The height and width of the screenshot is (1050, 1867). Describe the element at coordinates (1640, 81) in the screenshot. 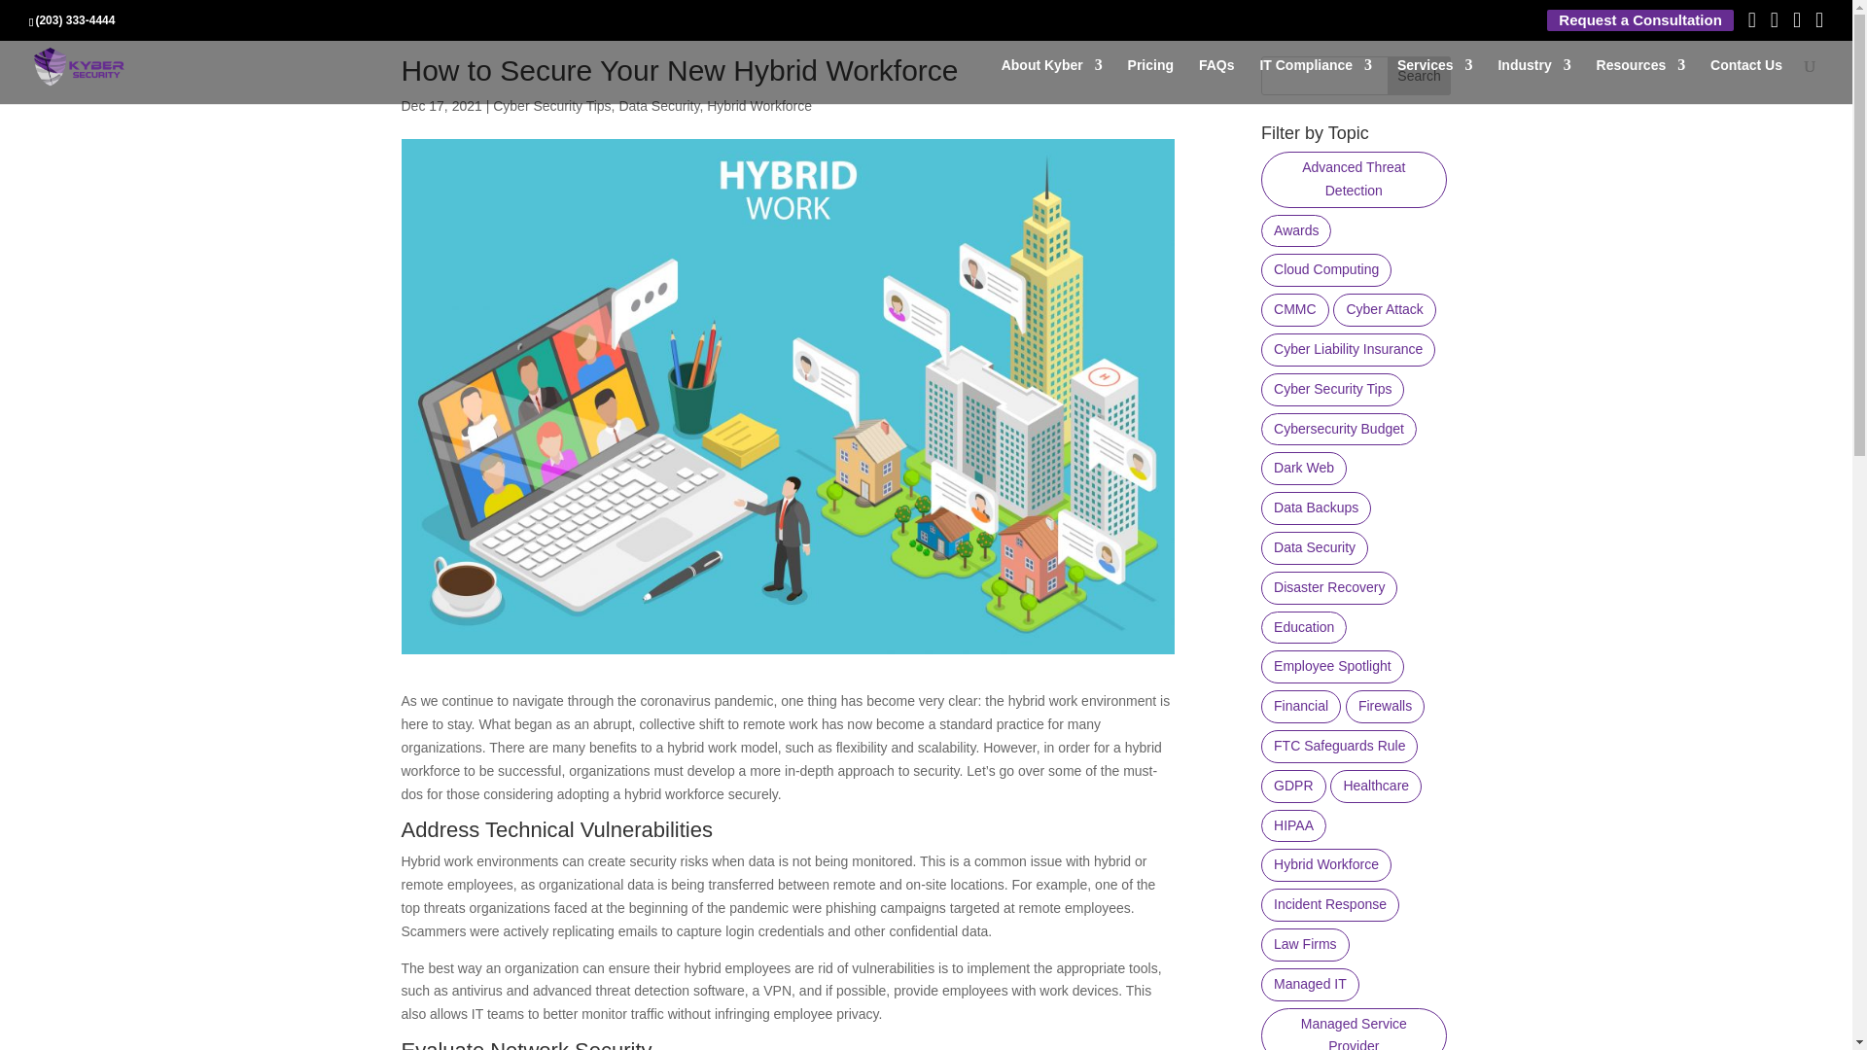

I see `Resources` at that location.